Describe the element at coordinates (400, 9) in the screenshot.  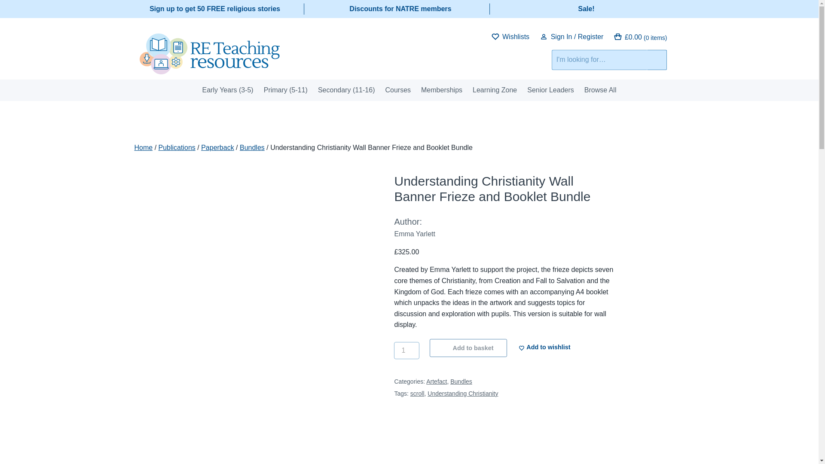
I see `Discounts for NATRE members` at that location.